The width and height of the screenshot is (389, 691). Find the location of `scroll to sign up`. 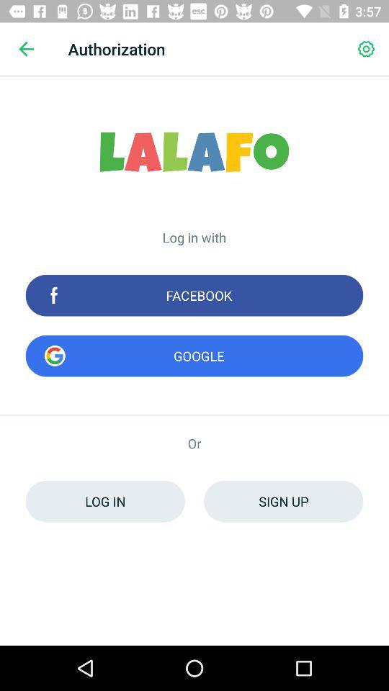

scroll to sign up is located at coordinates (284, 501).